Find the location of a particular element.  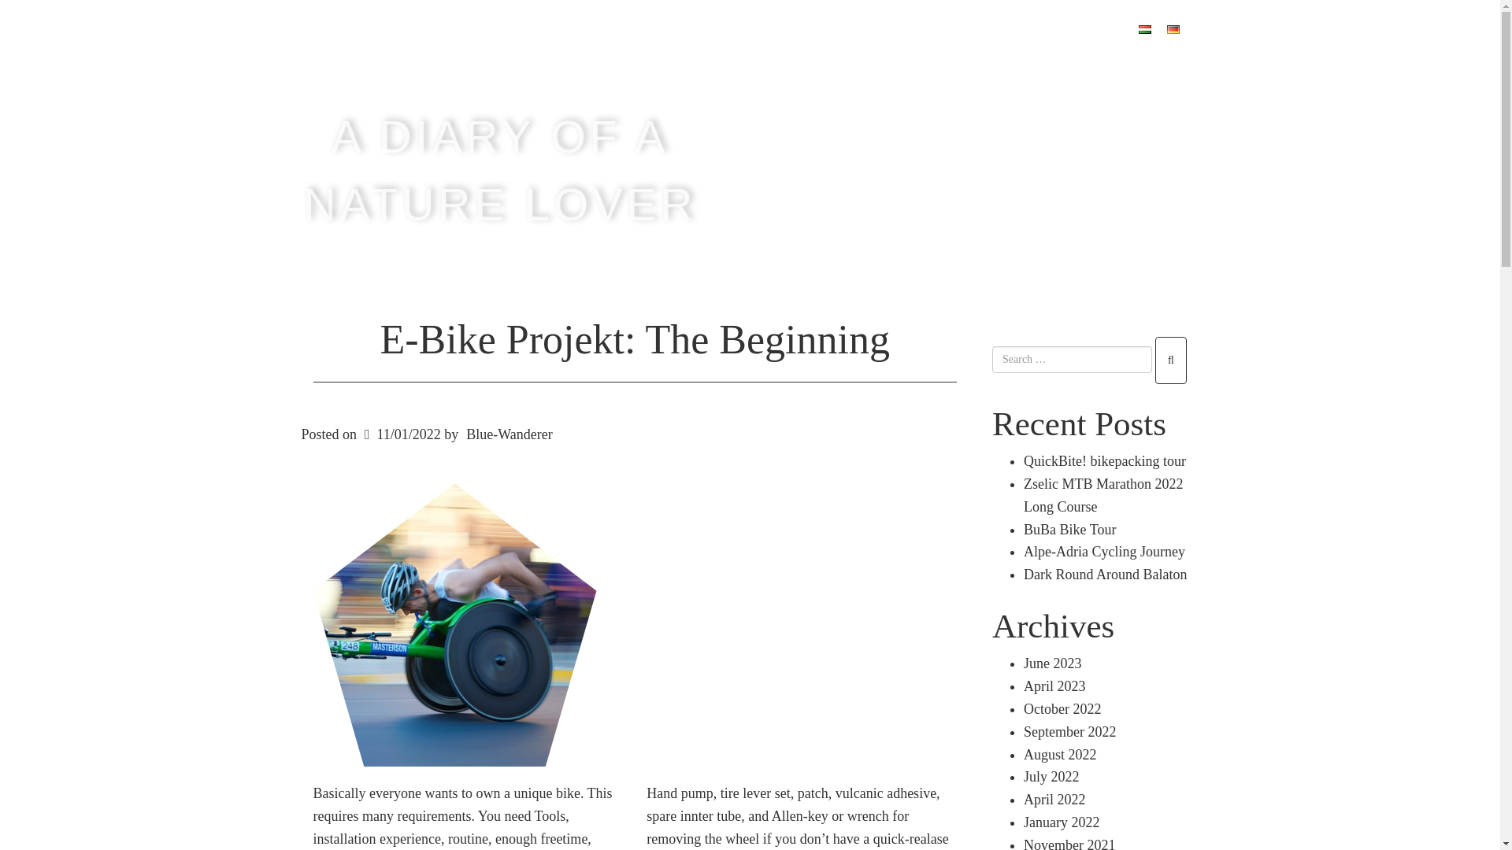

April 2022 is located at coordinates (1054, 800).